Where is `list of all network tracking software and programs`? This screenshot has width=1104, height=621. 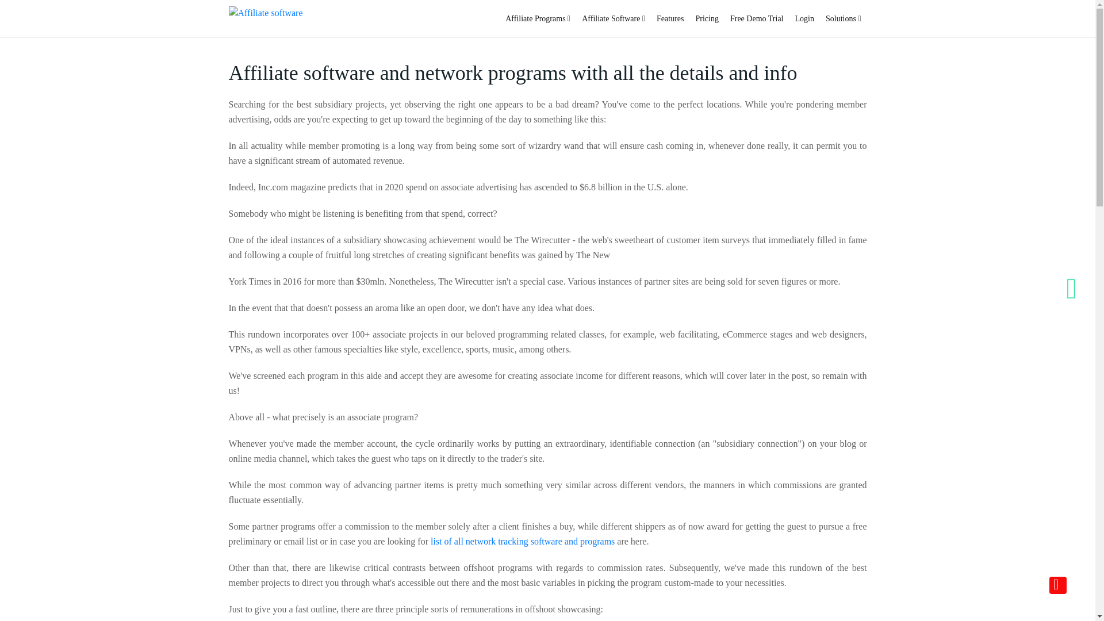 list of all network tracking software and programs is located at coordinates (522, 542).